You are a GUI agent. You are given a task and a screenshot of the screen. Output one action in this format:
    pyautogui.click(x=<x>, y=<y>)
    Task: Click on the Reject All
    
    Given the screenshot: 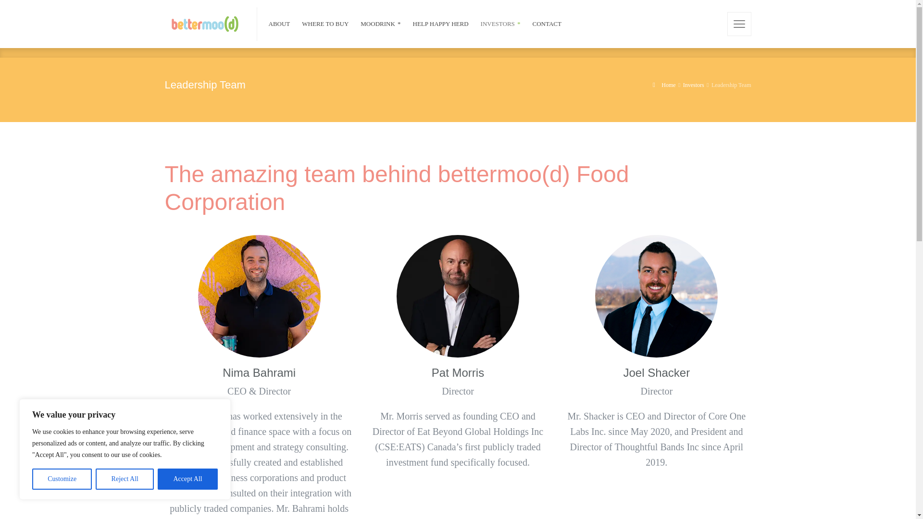 What is the action you would take?
    pyautogui.click(x=125, y=479)
    